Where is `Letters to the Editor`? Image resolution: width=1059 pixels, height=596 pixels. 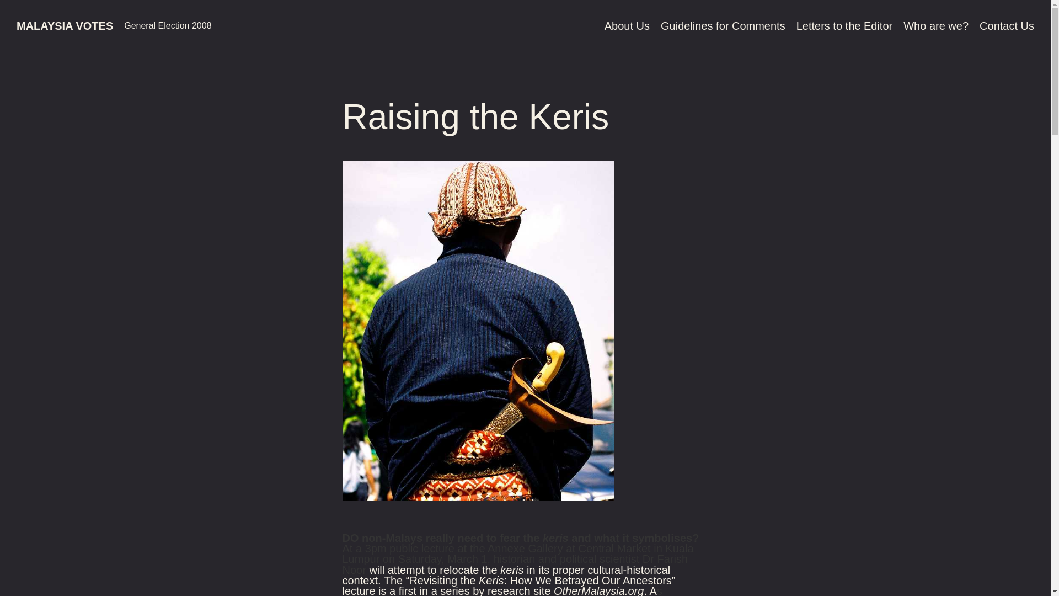
Letters to the Editor is located at coordinates (844, 25).